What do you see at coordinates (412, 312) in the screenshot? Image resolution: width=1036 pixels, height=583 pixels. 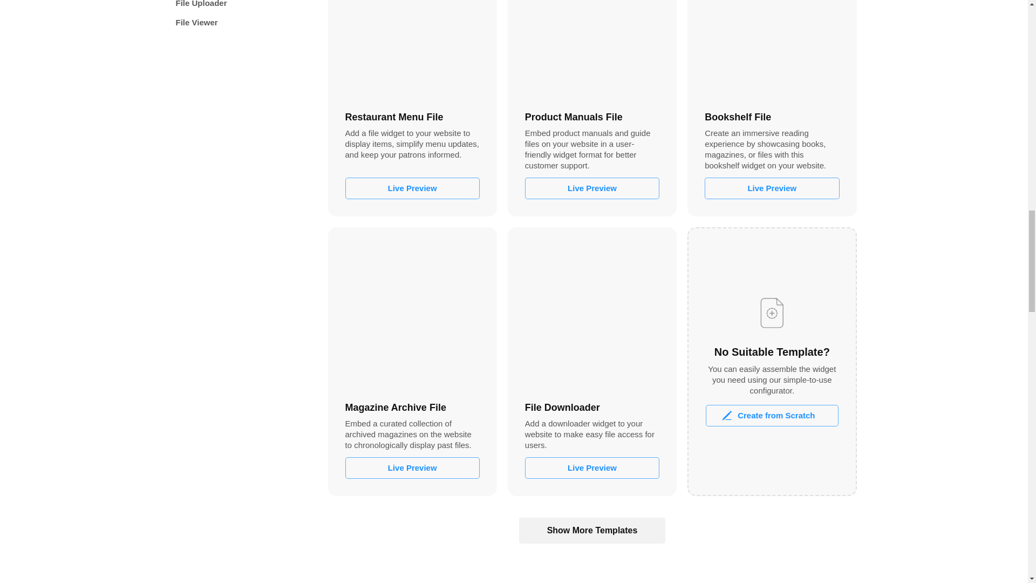 I see `Magazine Archive File` at bounding box center [412, 312].